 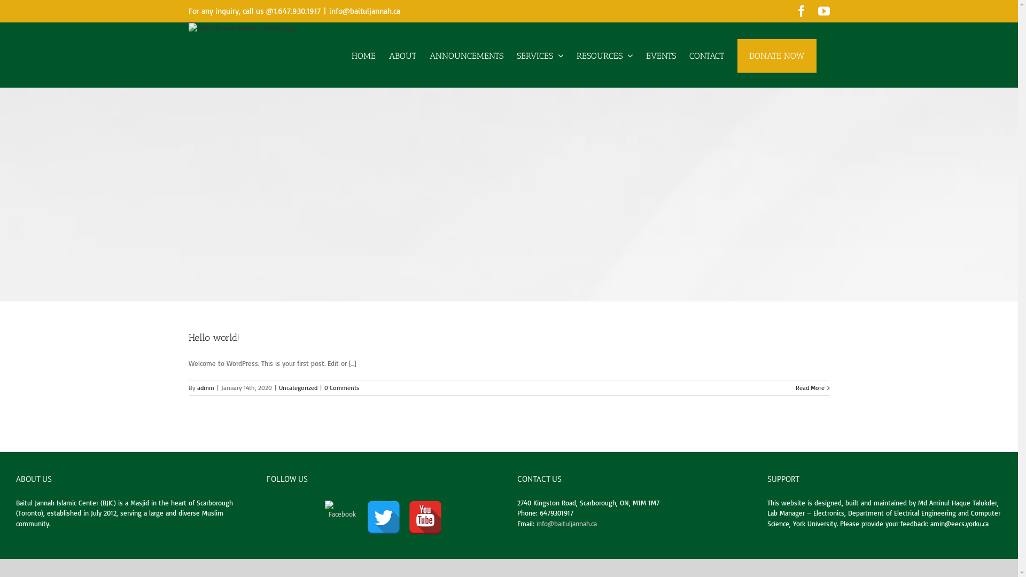 What do you see at coordinates (342, 517) in the screenshot?
I see `Facebook` at bounding box center [342, 517].